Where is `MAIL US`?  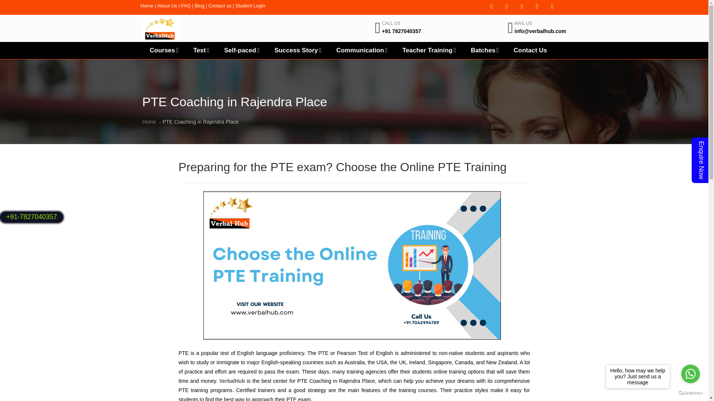
MAIL US is located at coordinates (524, 23).